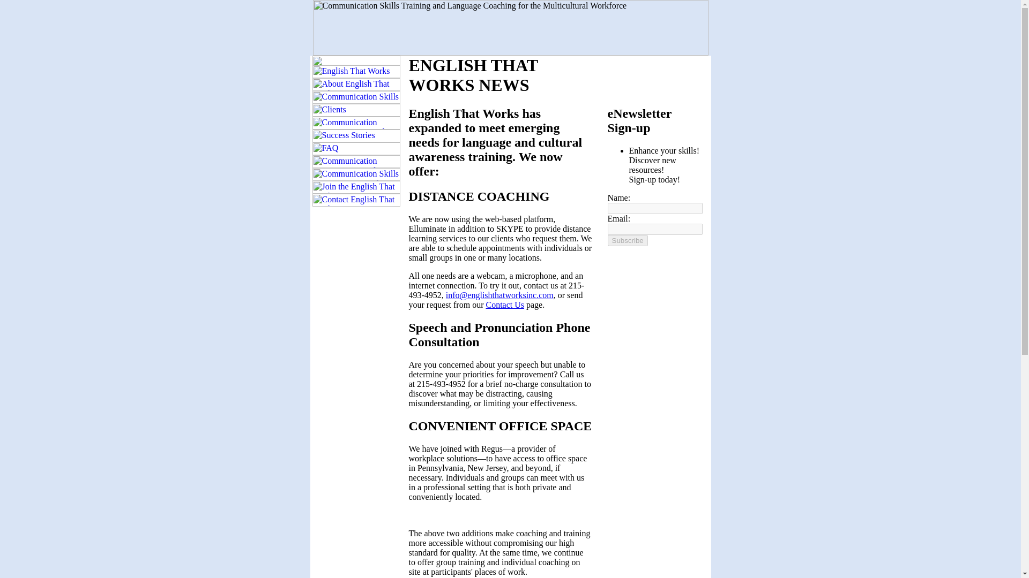 This screenshot has height=578, width=1029. I want to click on Subscribe, so click(628, 240).